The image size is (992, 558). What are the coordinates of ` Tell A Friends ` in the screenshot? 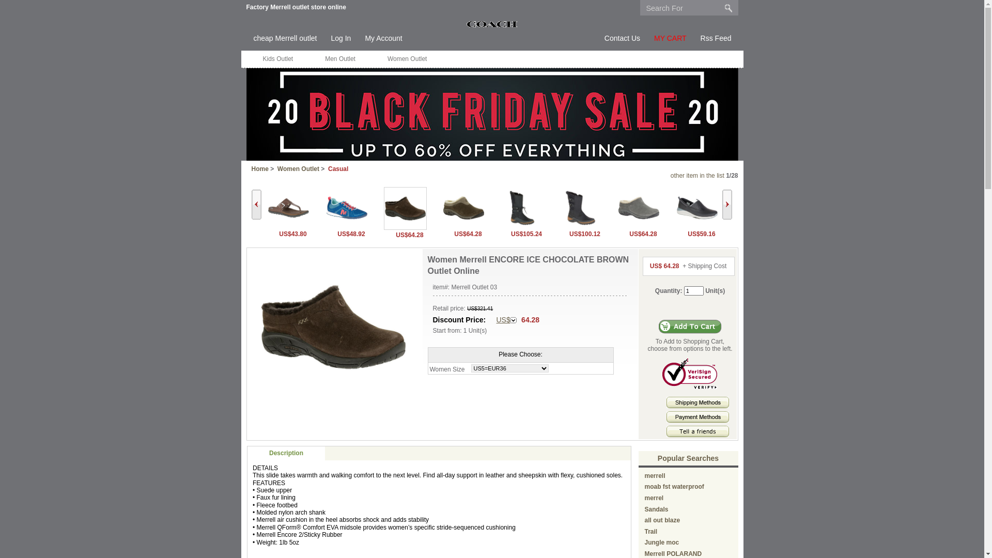 It's located at (698, 431).